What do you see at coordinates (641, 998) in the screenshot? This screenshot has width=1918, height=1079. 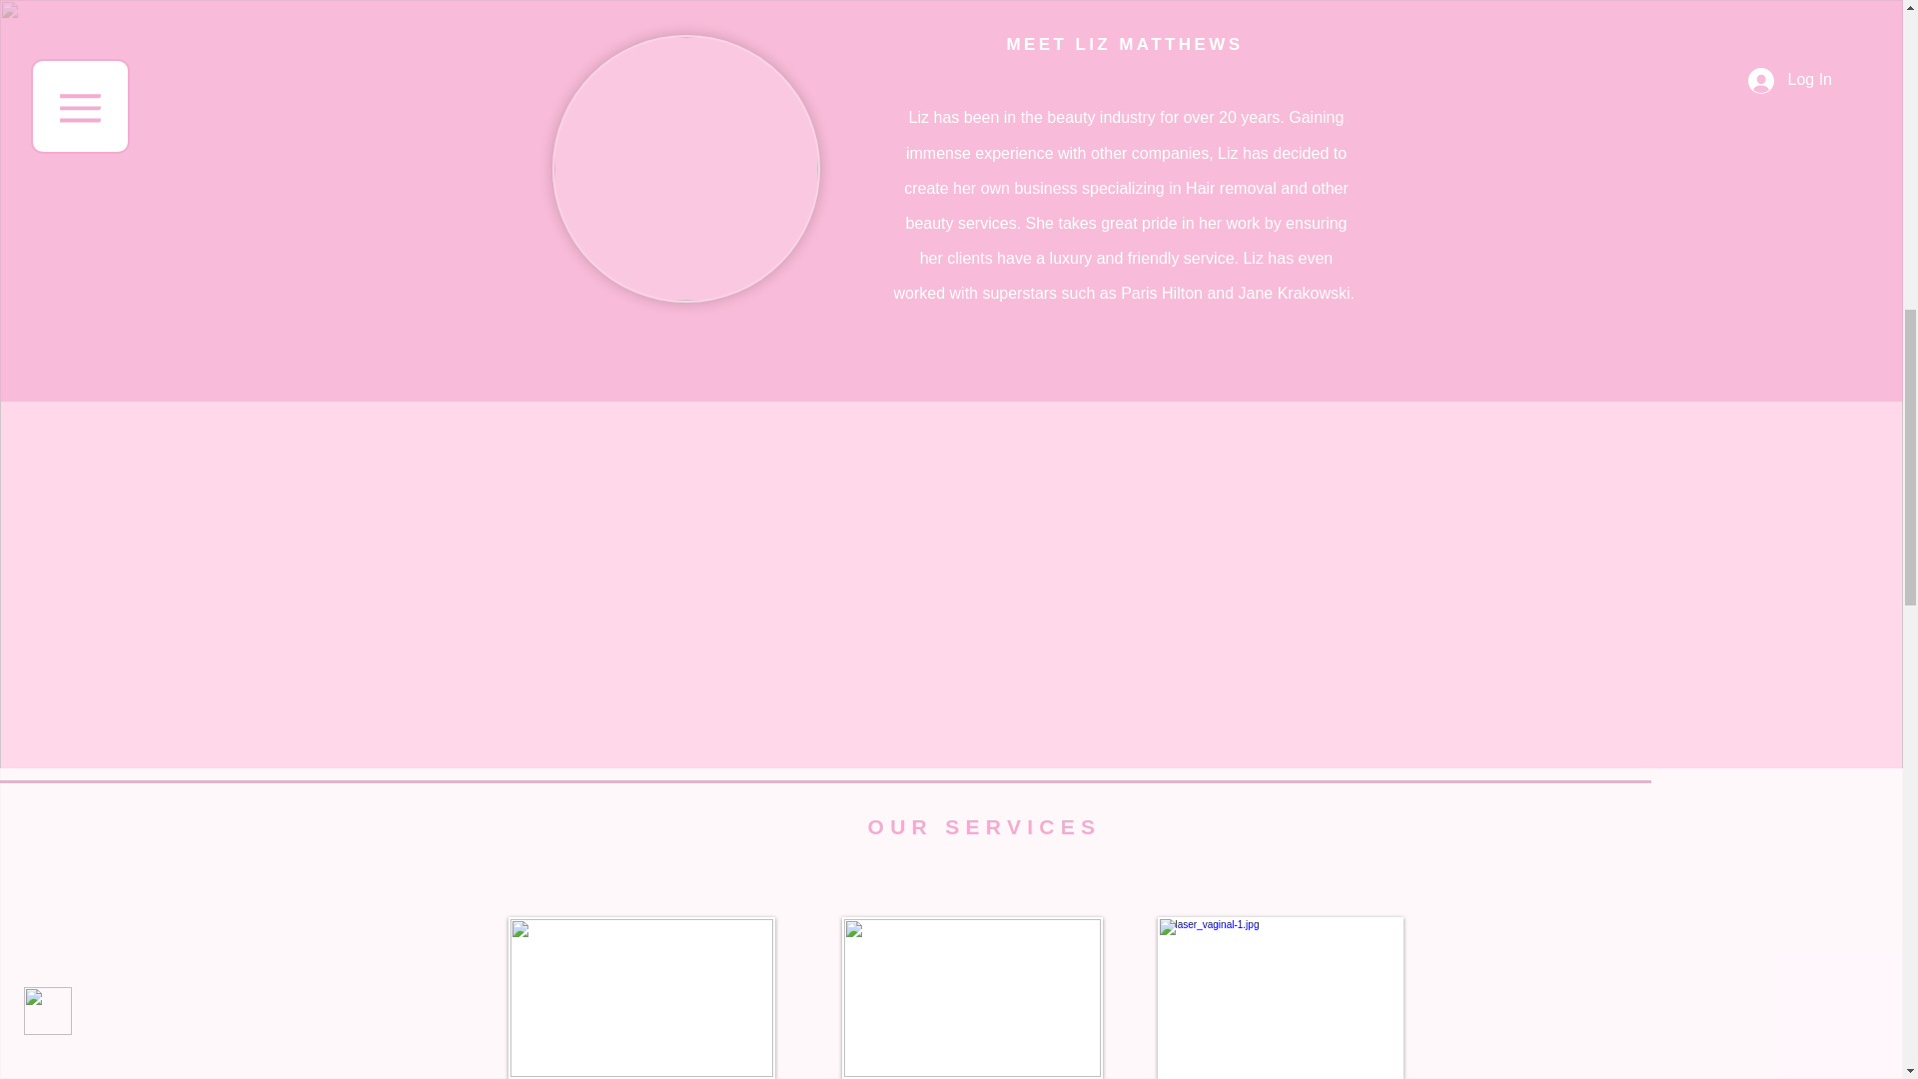 I see `how-to-use-hard-wax-on-legs.png` at bounding box center [641, 998].